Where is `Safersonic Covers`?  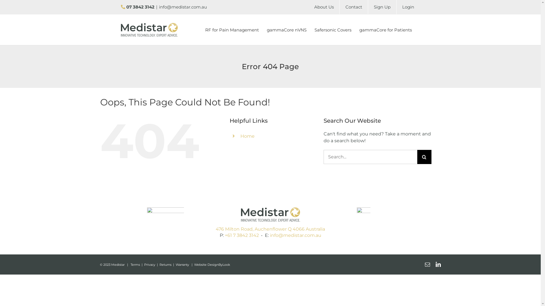
Safersonic Covers is located at coordinates (333, 30).